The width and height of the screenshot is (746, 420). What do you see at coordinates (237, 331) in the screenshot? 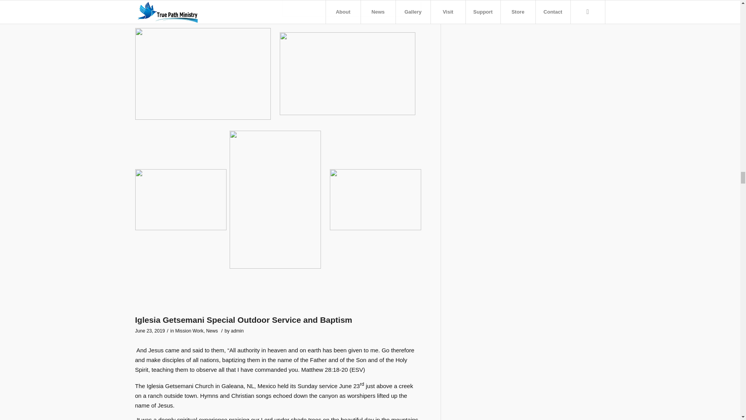
I see `admin` at bounding box center [237, 331].